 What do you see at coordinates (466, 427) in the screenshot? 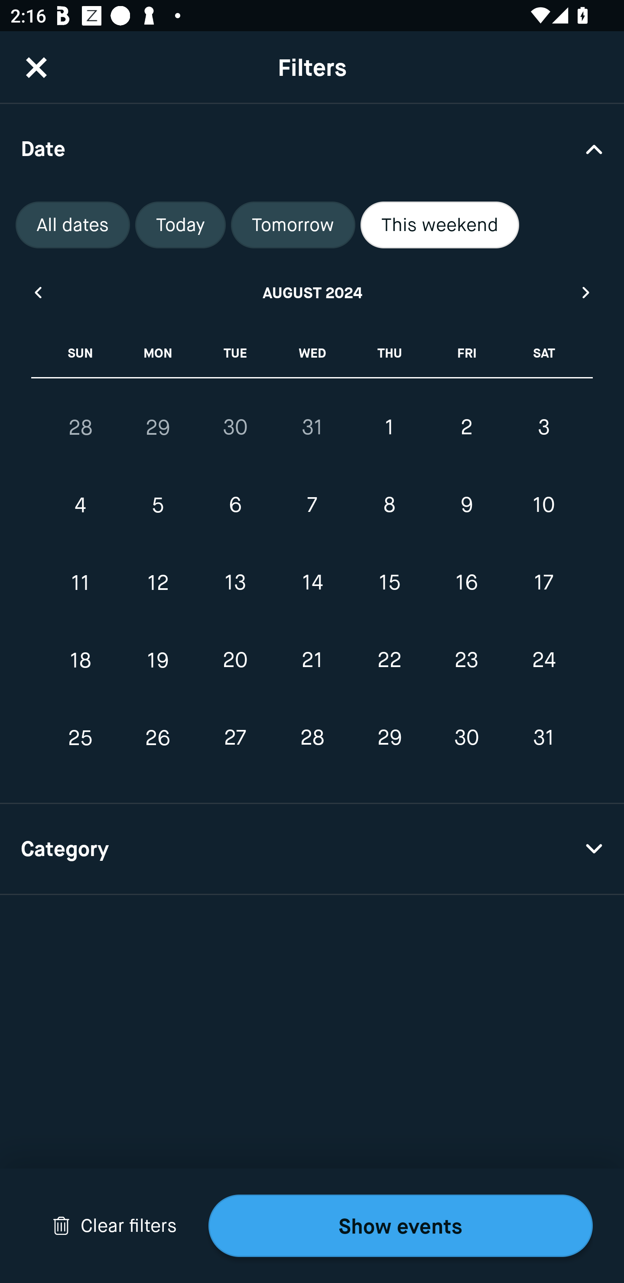
I see `2` at bounding box center [466, 427].